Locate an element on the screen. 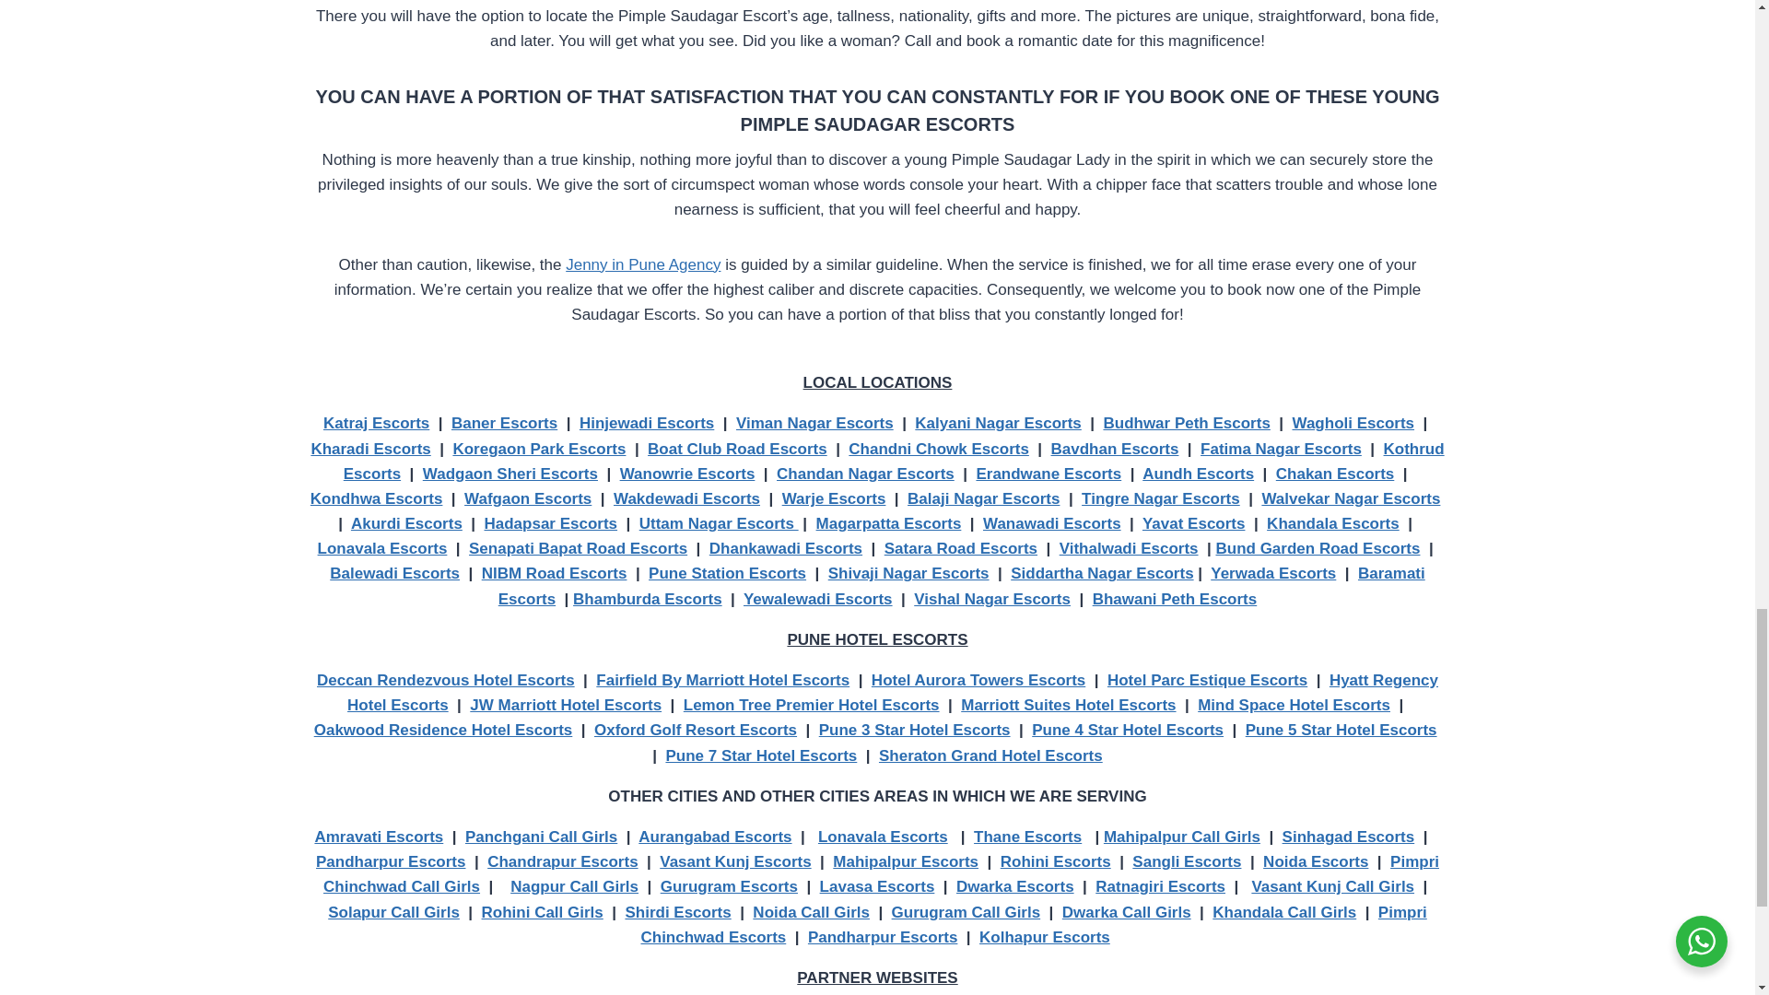  Walvekar Nagar Escorts is located at coordinates (1350, 498).